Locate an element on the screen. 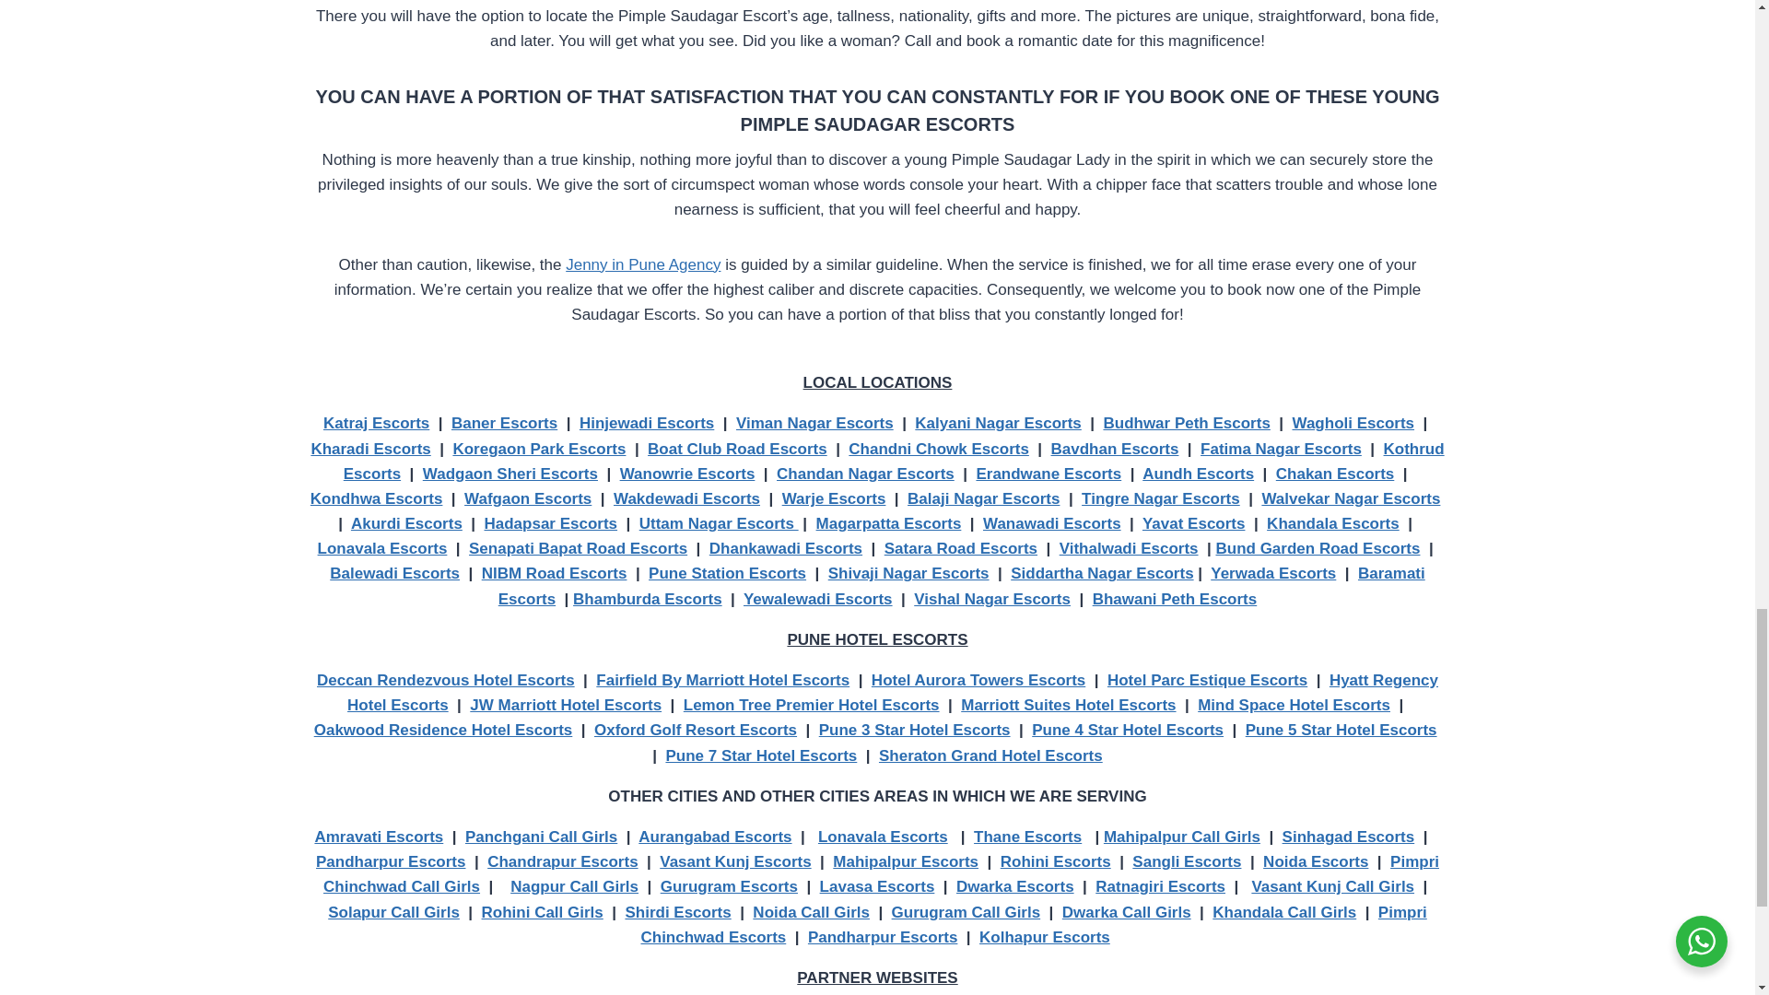  Walvekar Nagar Escorts is located at coordinates (1350, 498).